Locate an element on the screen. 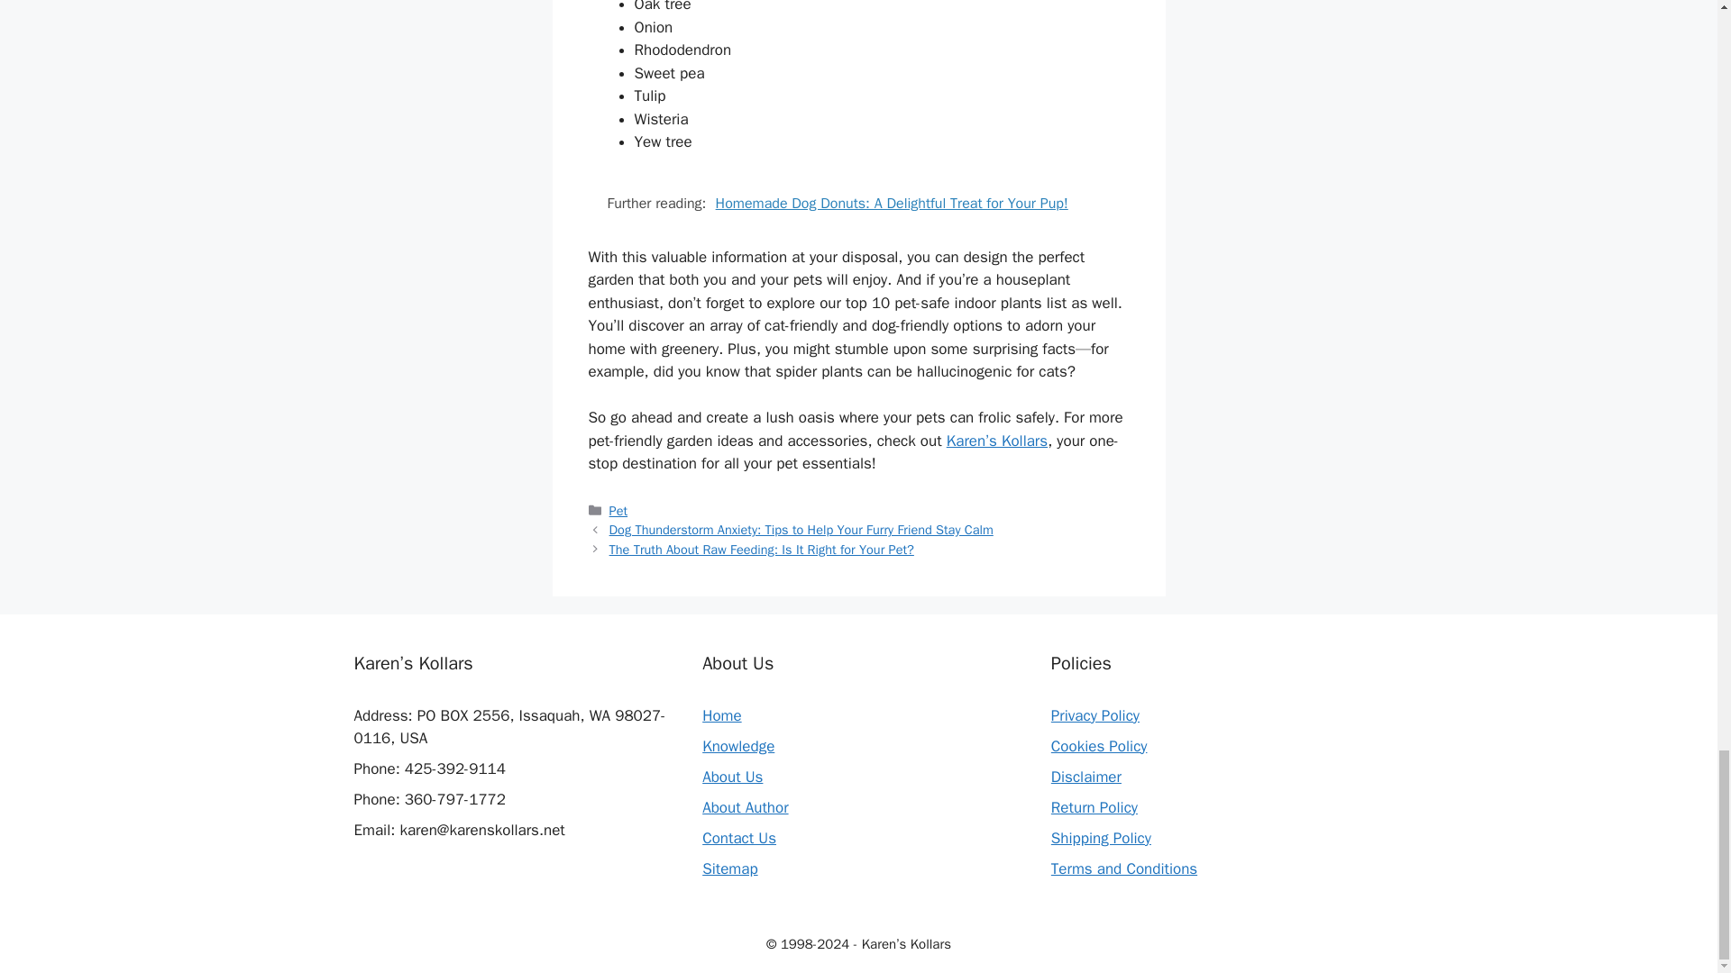 Image resolution: width=1731 pixels, height=973 pixels. Home is located at coordinates (721, 715).